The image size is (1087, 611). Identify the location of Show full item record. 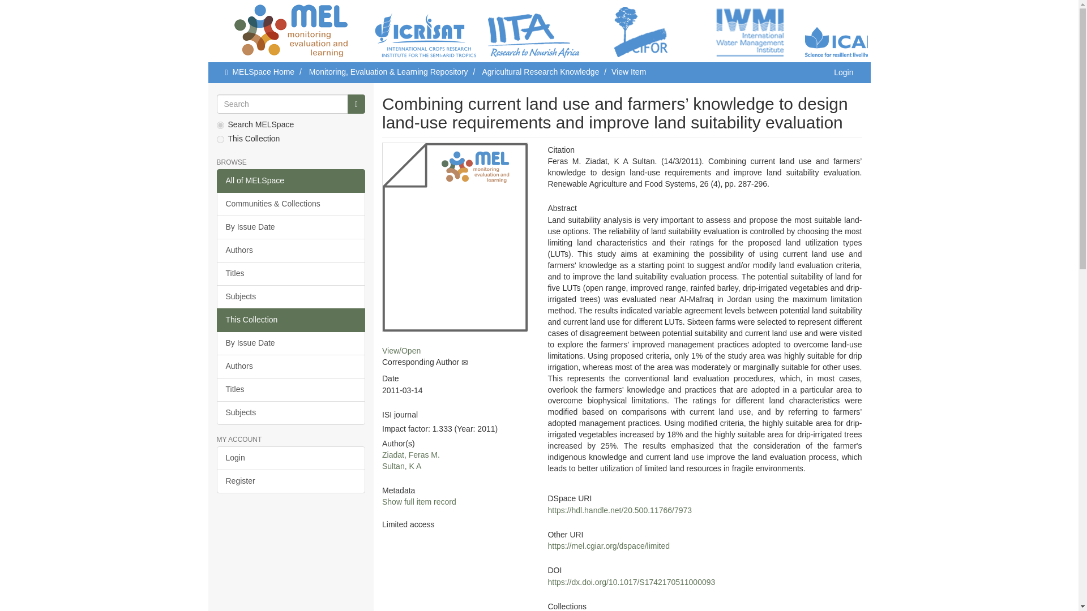
(419, 502).